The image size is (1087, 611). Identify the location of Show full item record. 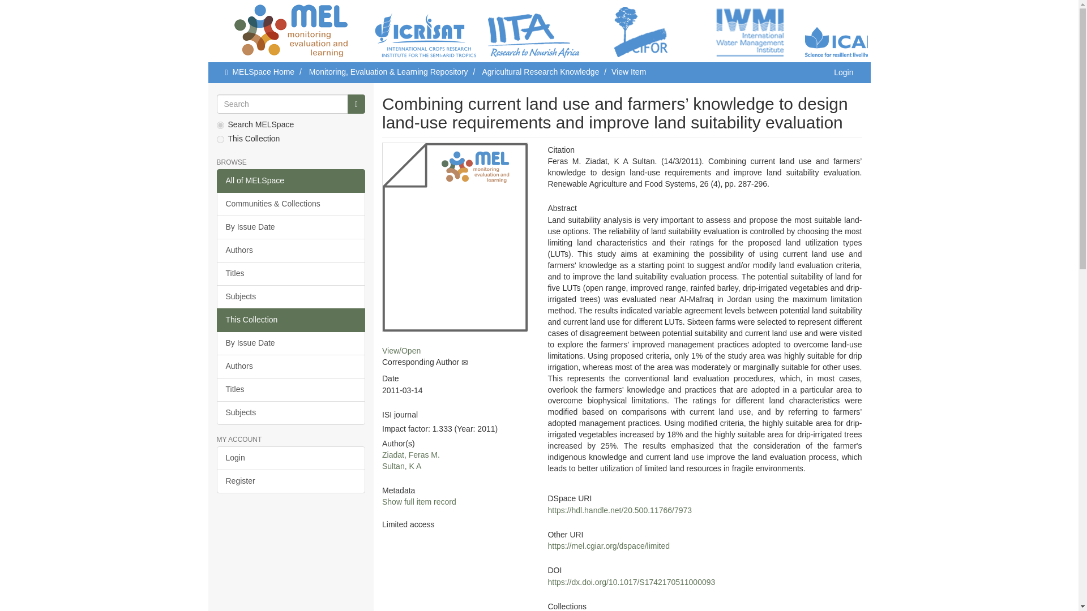
(419, 502).